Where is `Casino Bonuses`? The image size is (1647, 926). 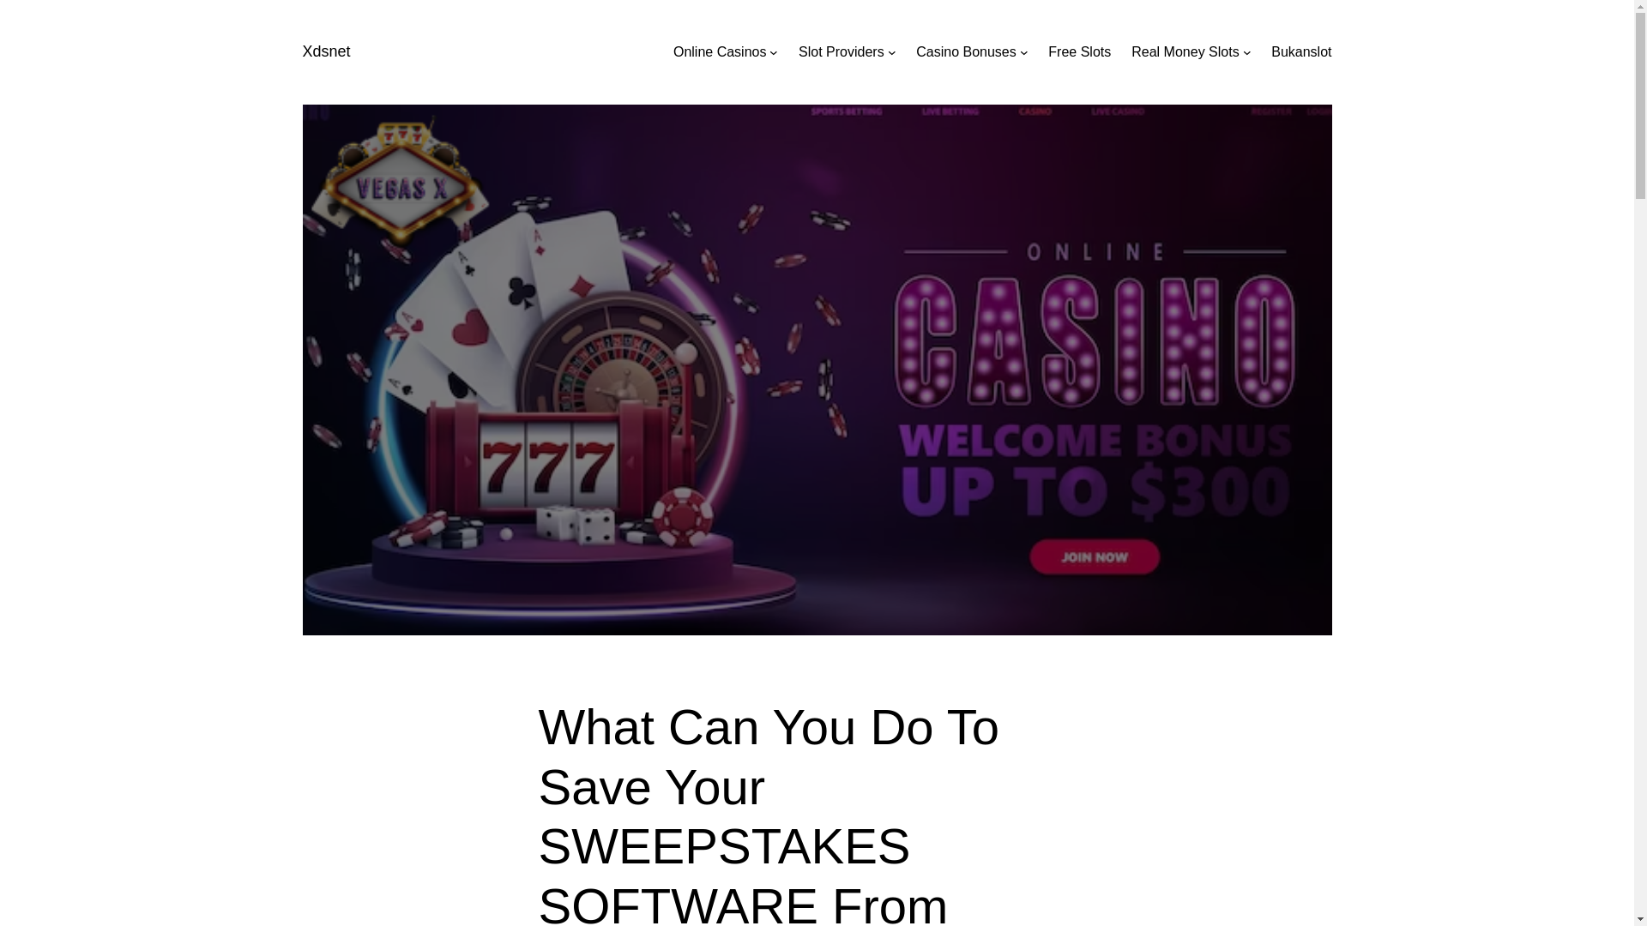
Casino Bonuses is located at coordinates (966, 51).